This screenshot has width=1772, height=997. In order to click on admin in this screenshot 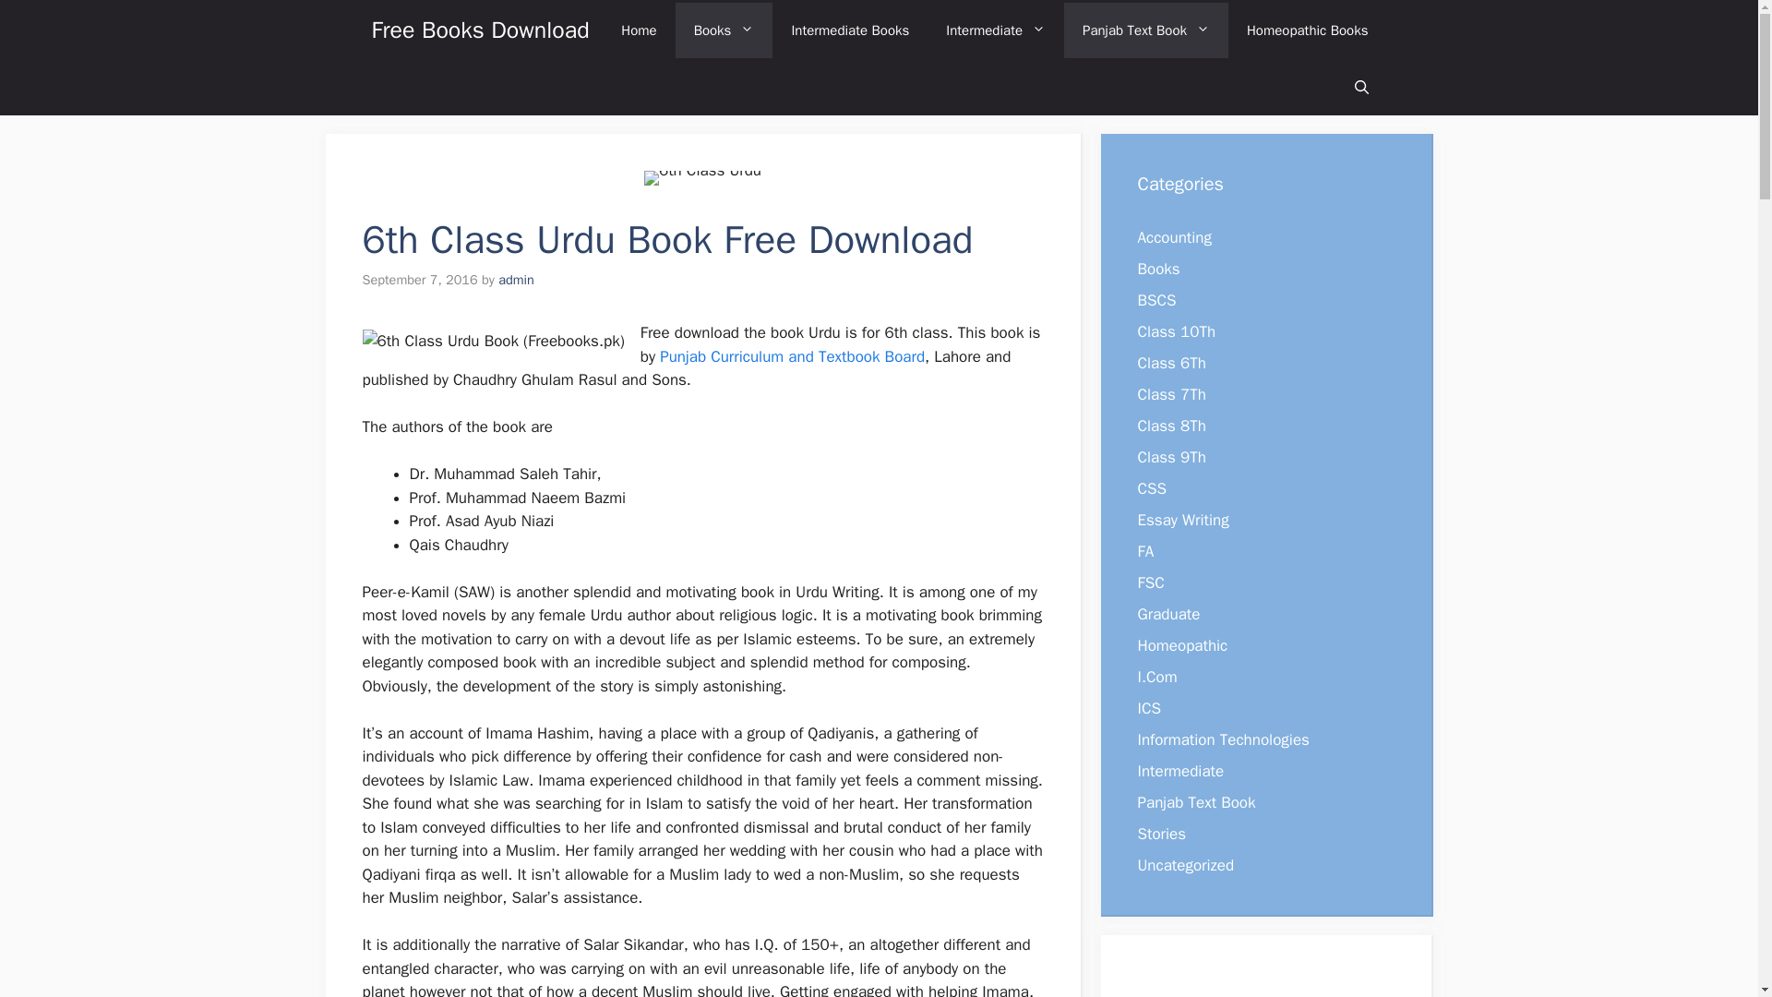, I will do `click(516, 279)`.